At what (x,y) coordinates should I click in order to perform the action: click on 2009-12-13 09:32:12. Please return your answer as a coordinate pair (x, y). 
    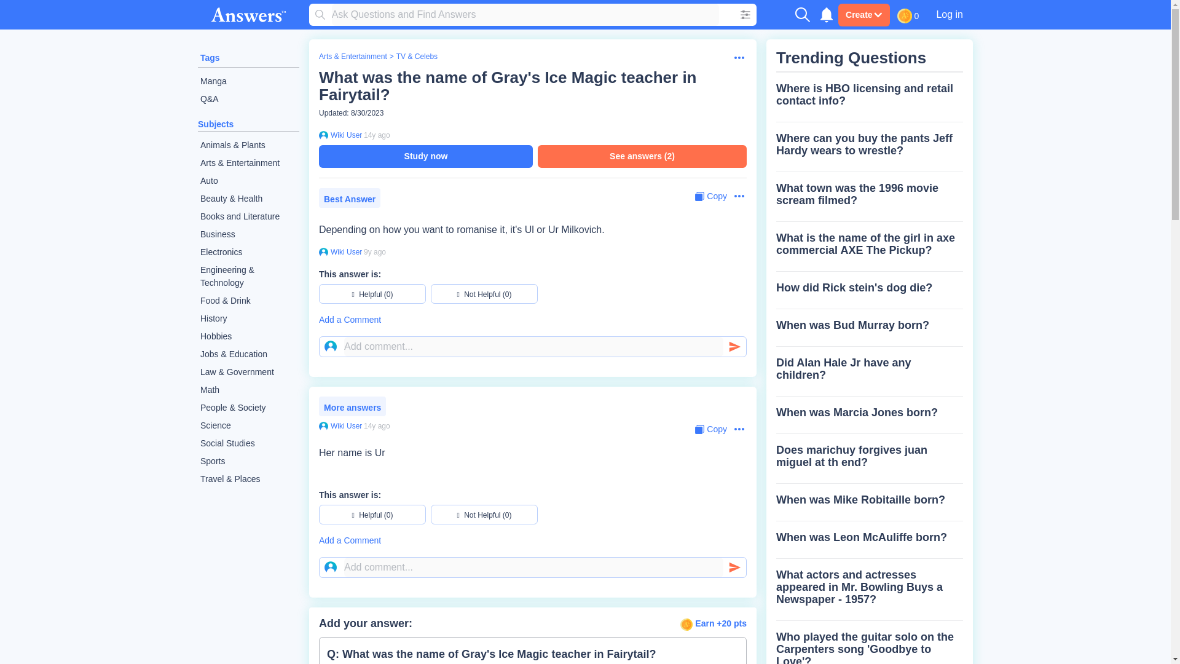
    Looking at the image, I should click on (377, 425).